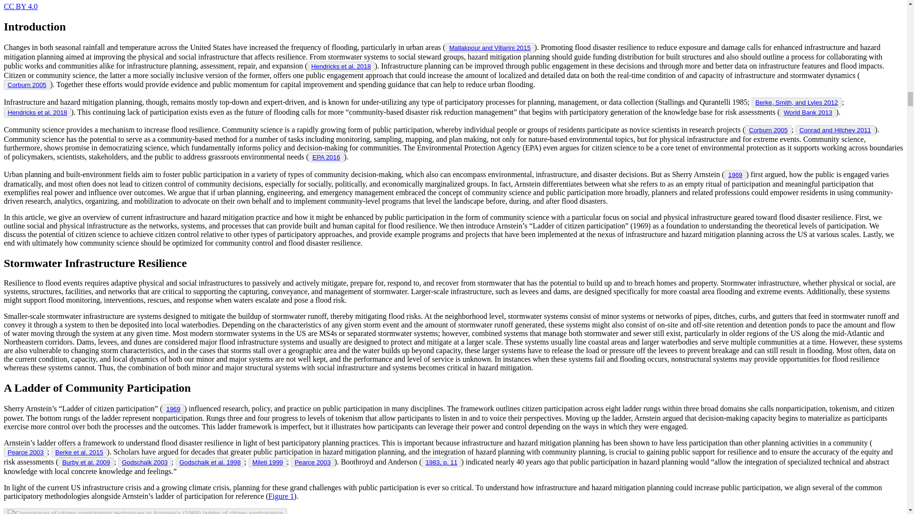 The width and height of the screenshot is (914, 514). I want to click on Pearce 2003, so click(26, 452).